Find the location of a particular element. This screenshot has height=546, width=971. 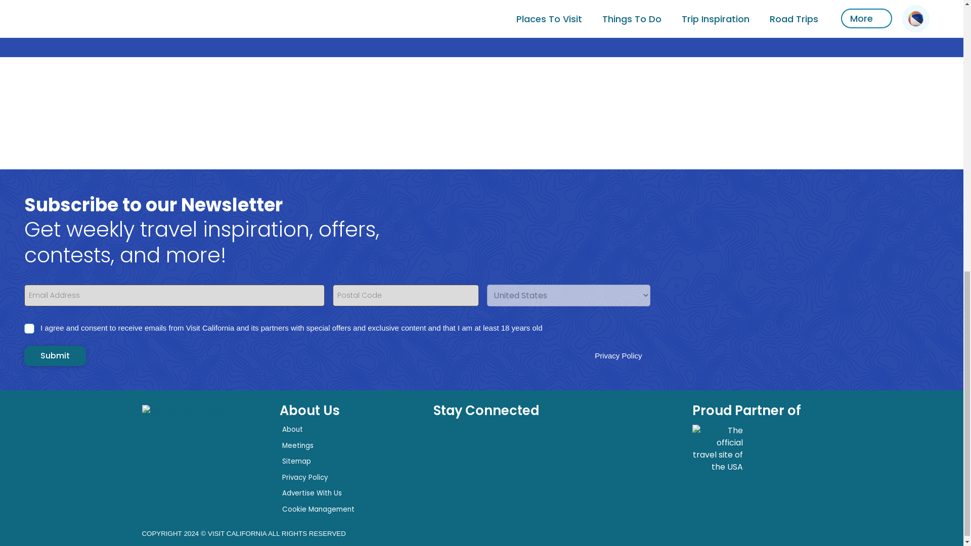

About is located at coordinates (292, 429).